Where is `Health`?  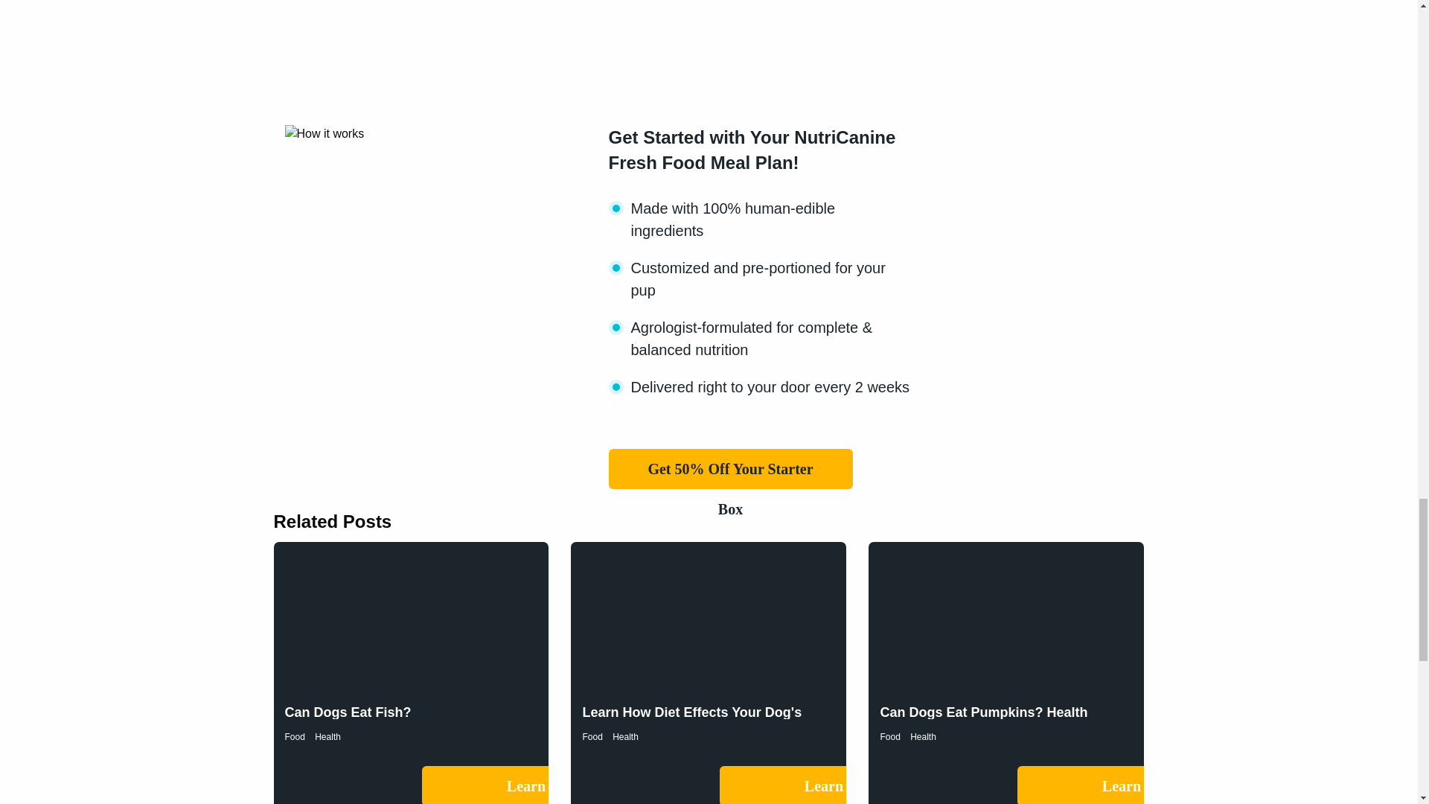 Health is located at coordinates (923, 736).